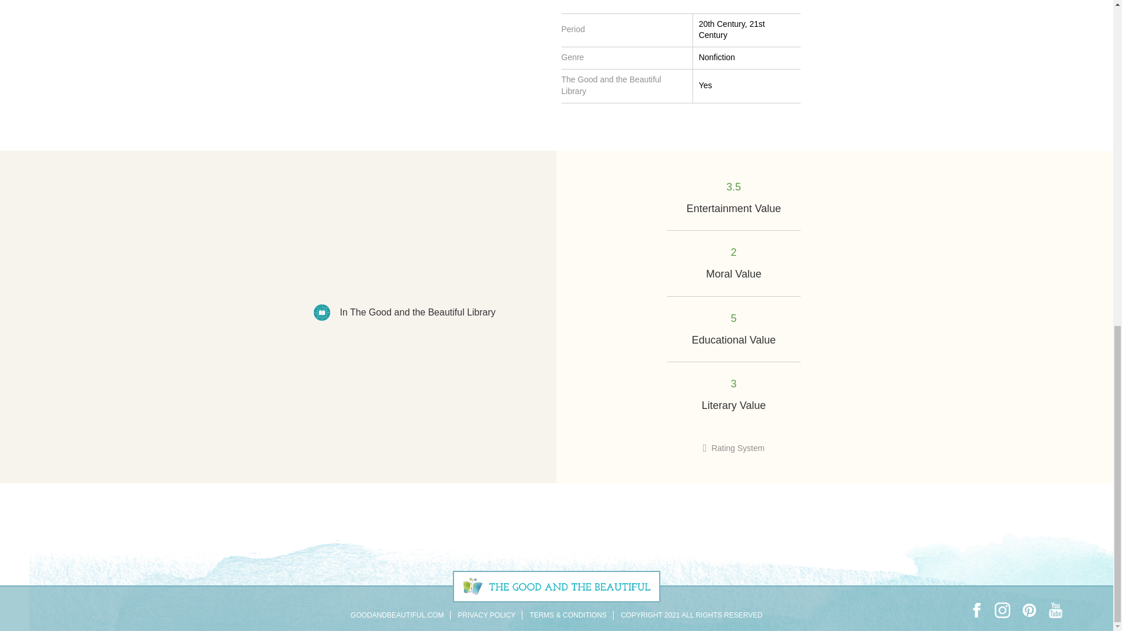  I want to click on youtube, so click(1055, 610).